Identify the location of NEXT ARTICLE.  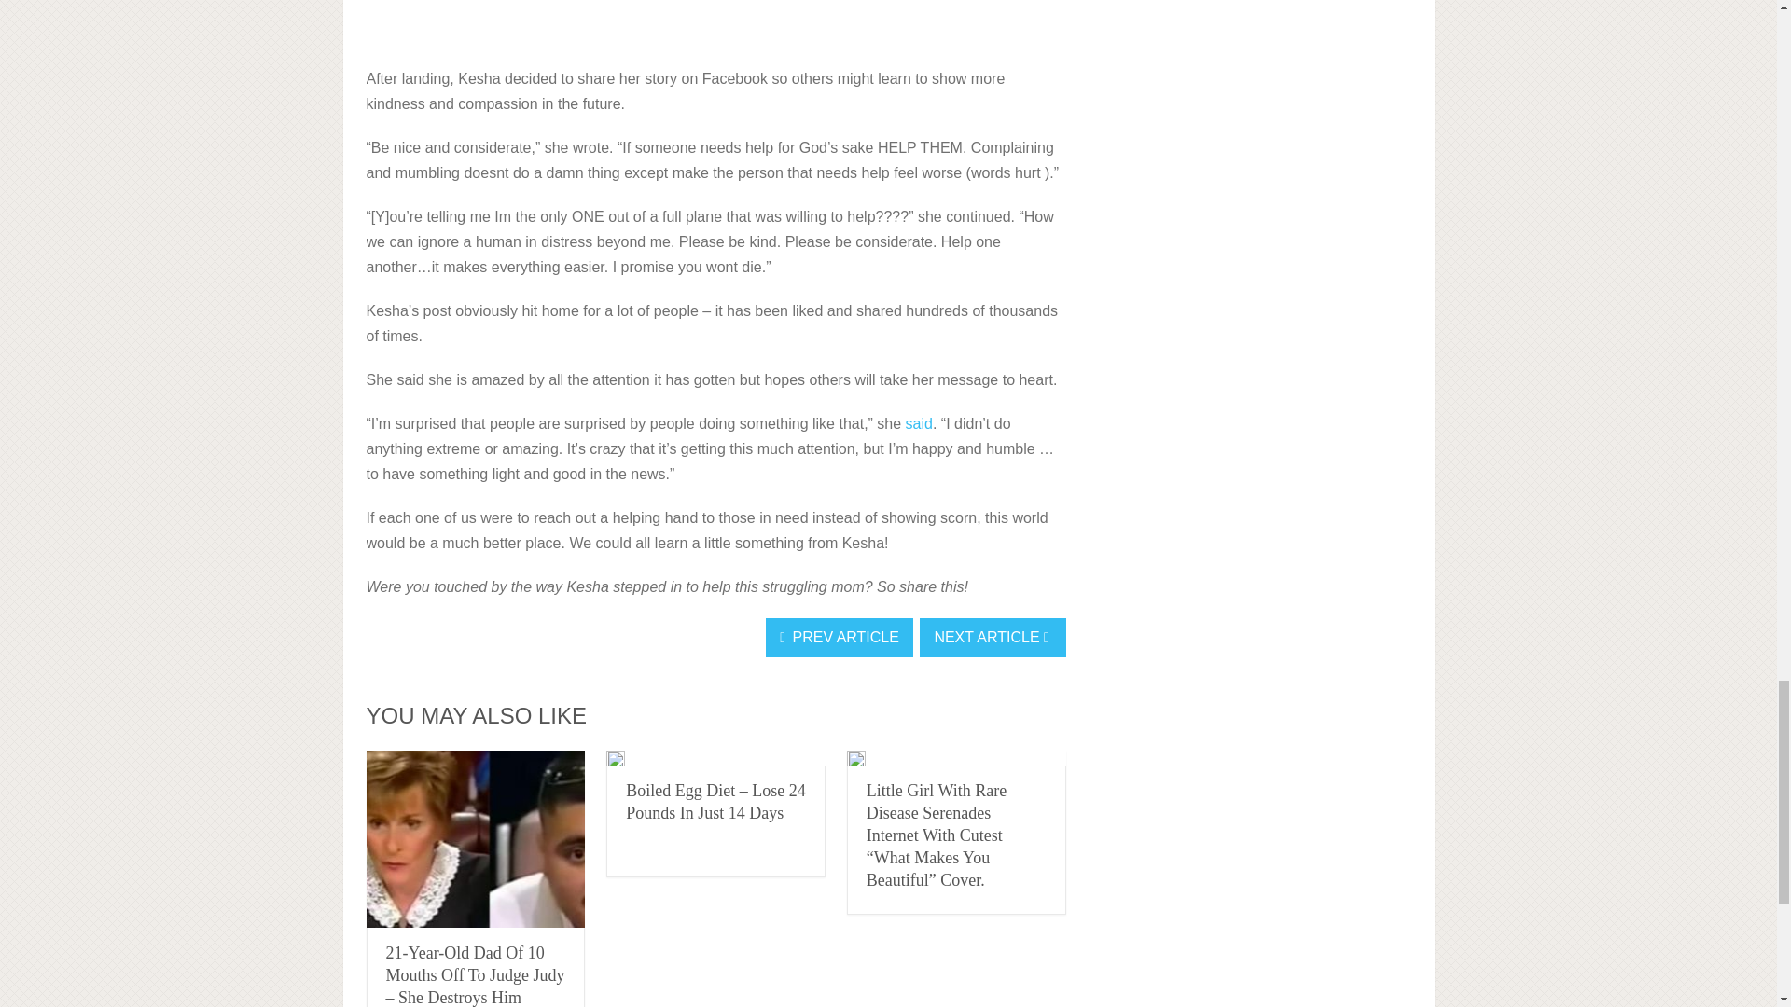
(993, 638).